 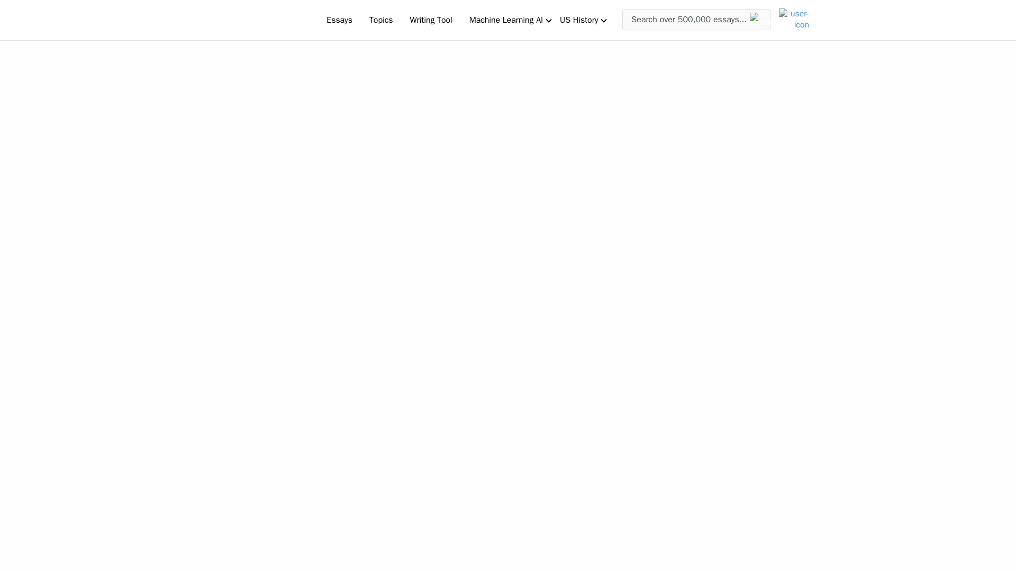 I want to click on Machine Learning AI, so click(x=506, y=20).